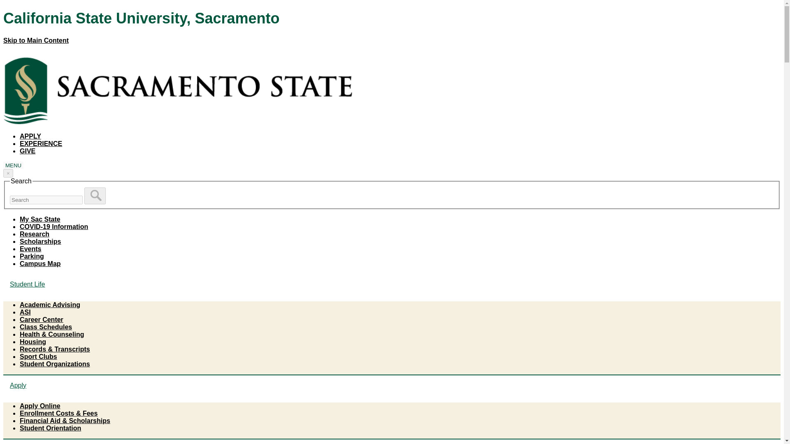 The height and width of the screenshot is (444, 790). I want to click on Student Orientation, so click(50, 428).